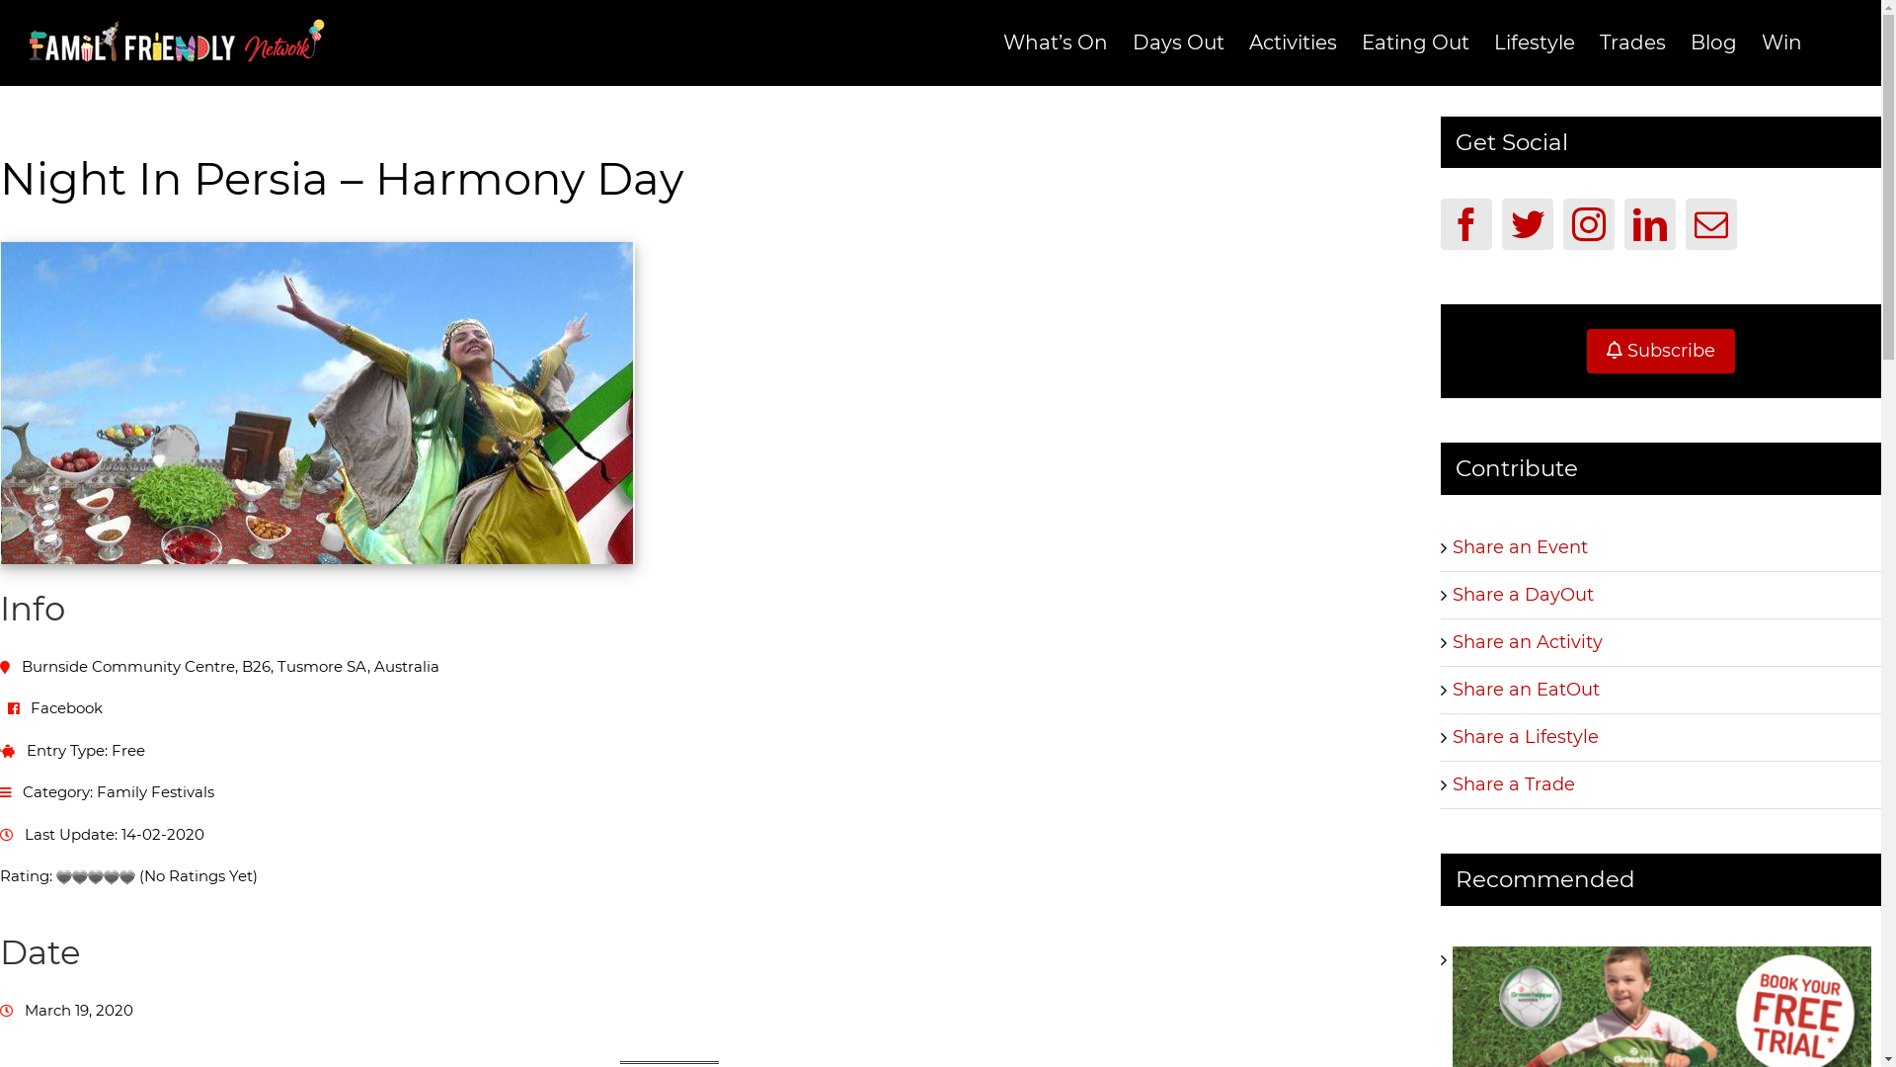 This screenshot has width=1896, height=1067. I want to click on Contact us, so click(1403, 719).